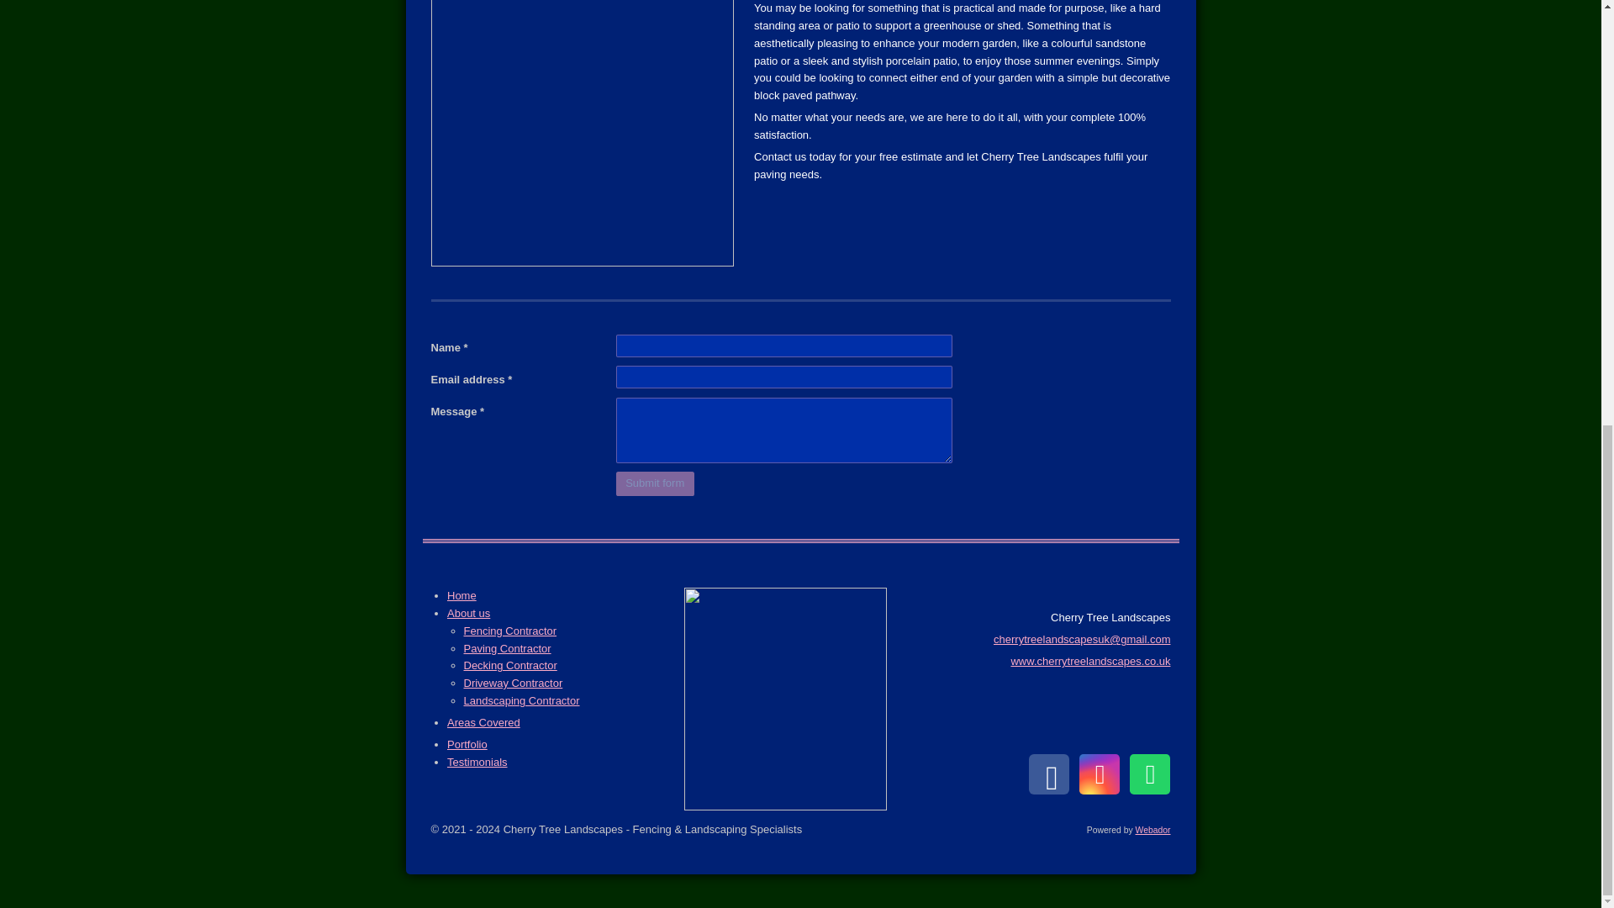  I want to click on Decking Contractor, so click(510, 666).